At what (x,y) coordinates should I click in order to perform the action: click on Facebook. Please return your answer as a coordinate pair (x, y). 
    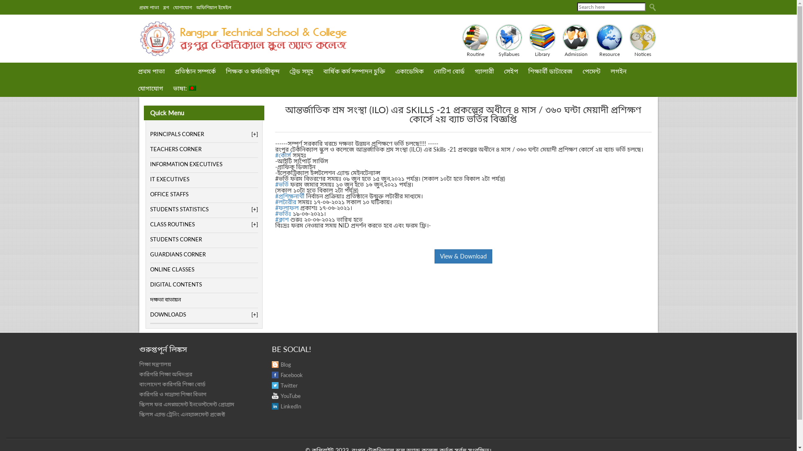
    Looking at the image, I should click on (287, 375).